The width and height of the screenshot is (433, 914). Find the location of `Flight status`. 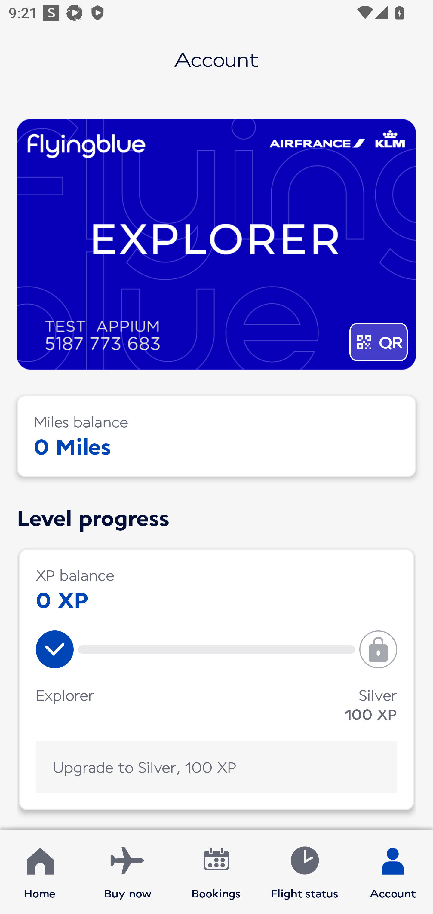

Flight status is located at coordinates (304, 872).